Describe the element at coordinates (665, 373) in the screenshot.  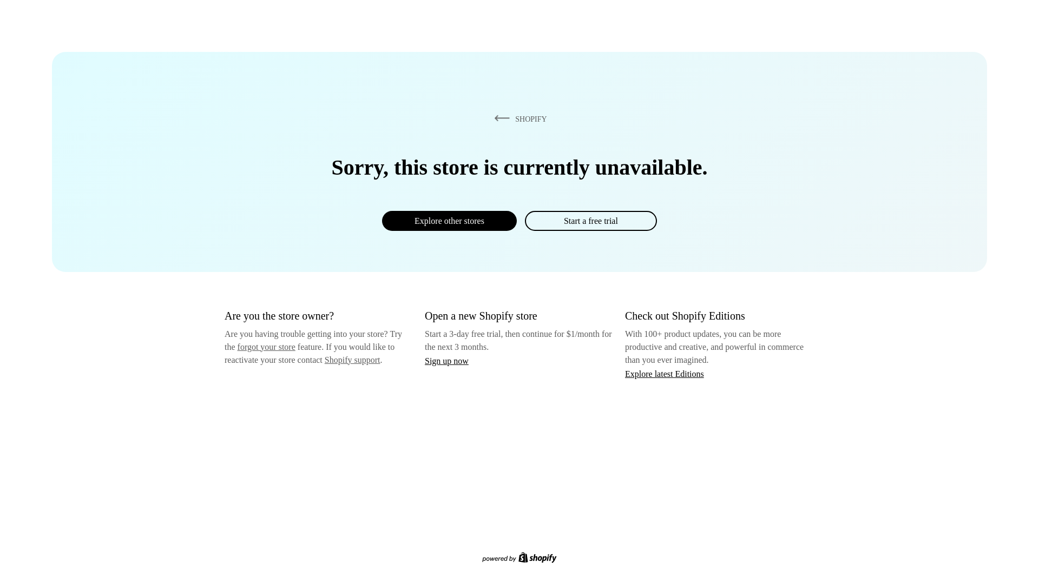
I see `Explore latest Editions` at that location.